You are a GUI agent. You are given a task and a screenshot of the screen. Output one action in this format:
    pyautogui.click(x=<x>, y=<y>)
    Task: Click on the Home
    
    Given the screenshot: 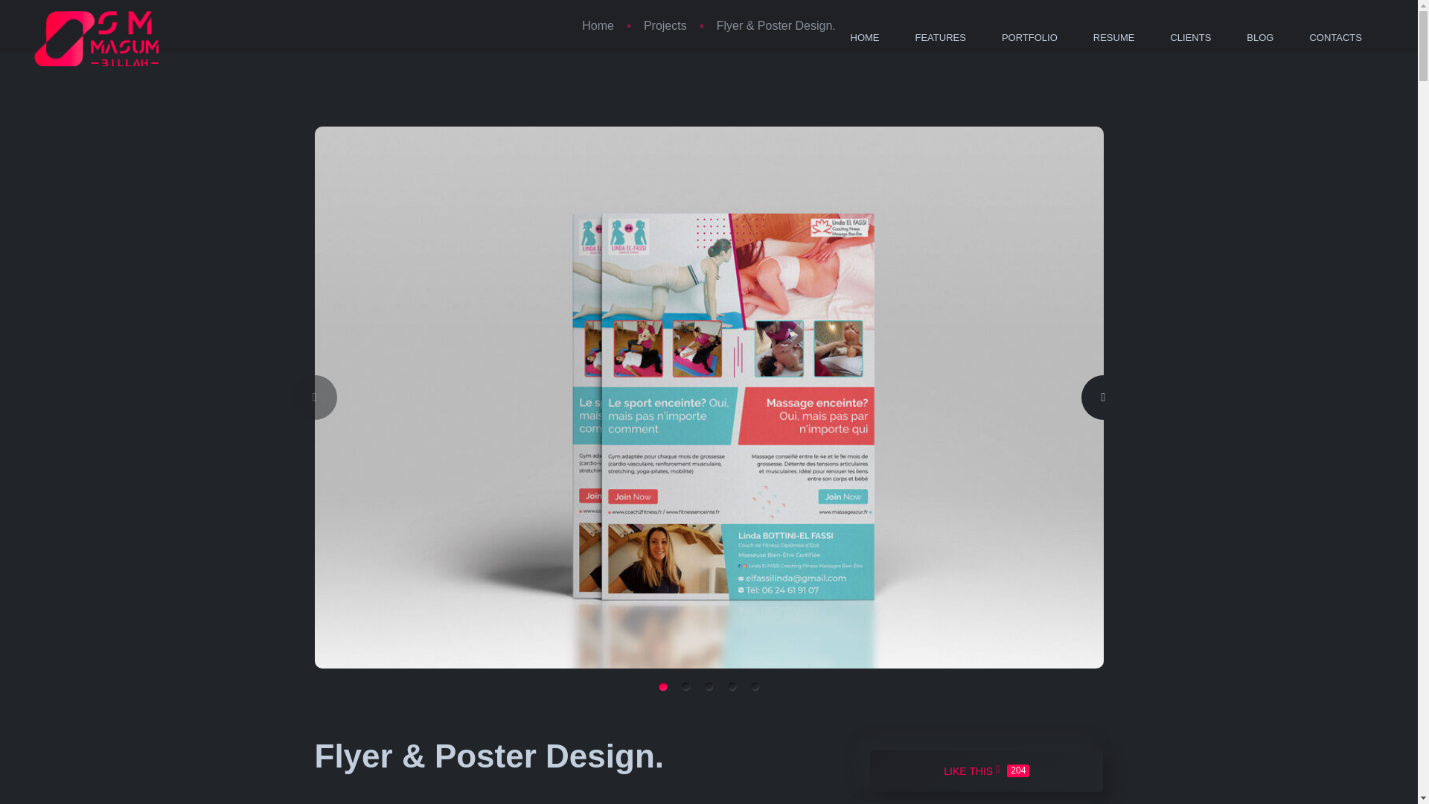 What is the action you would take?
    pyautogui.click(x=598, y=25)
    